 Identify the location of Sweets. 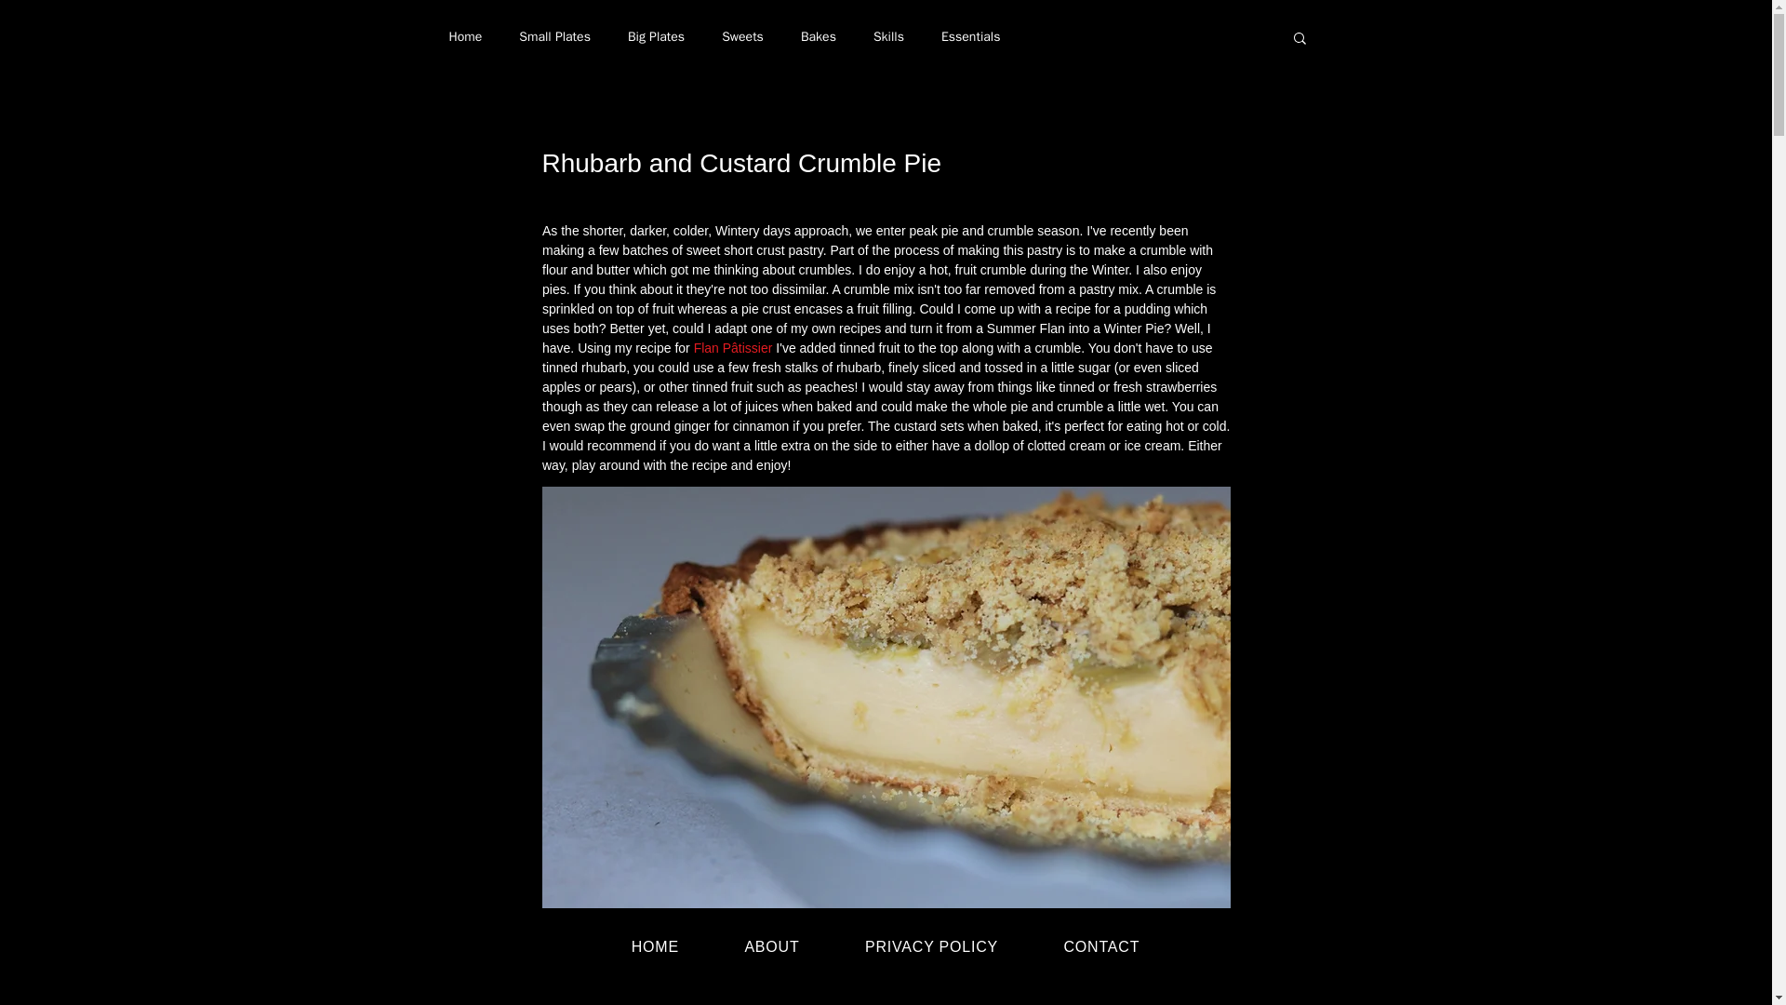
(742, 37).